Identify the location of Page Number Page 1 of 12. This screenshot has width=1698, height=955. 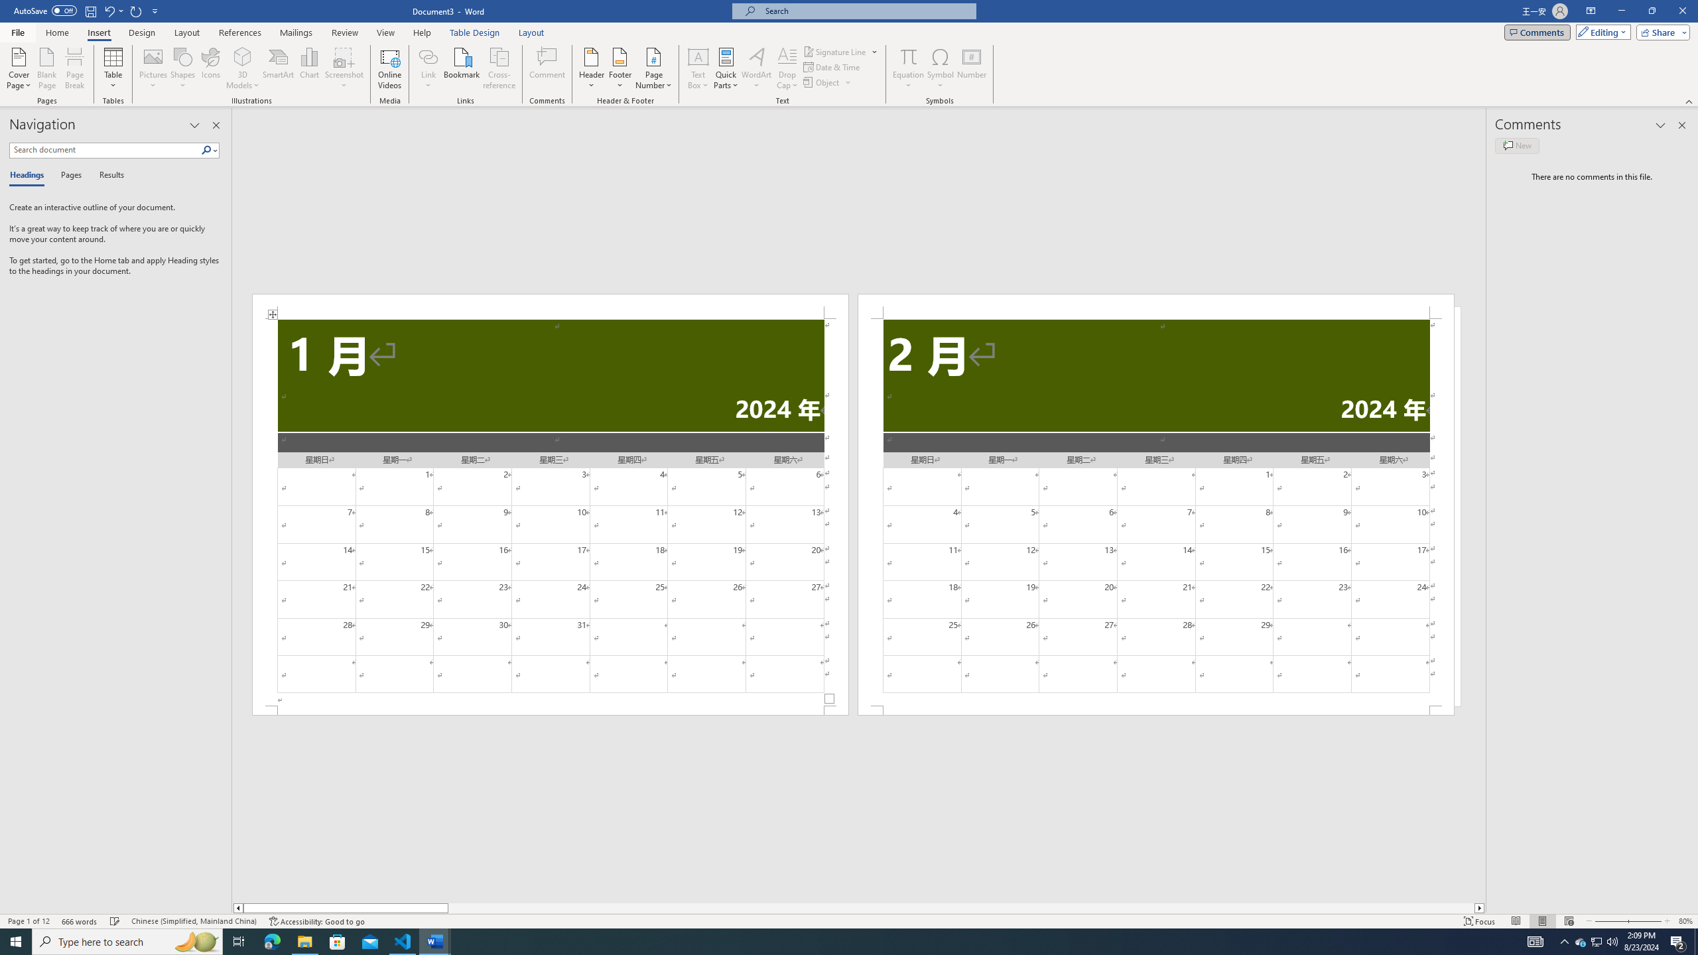
(29, 921).